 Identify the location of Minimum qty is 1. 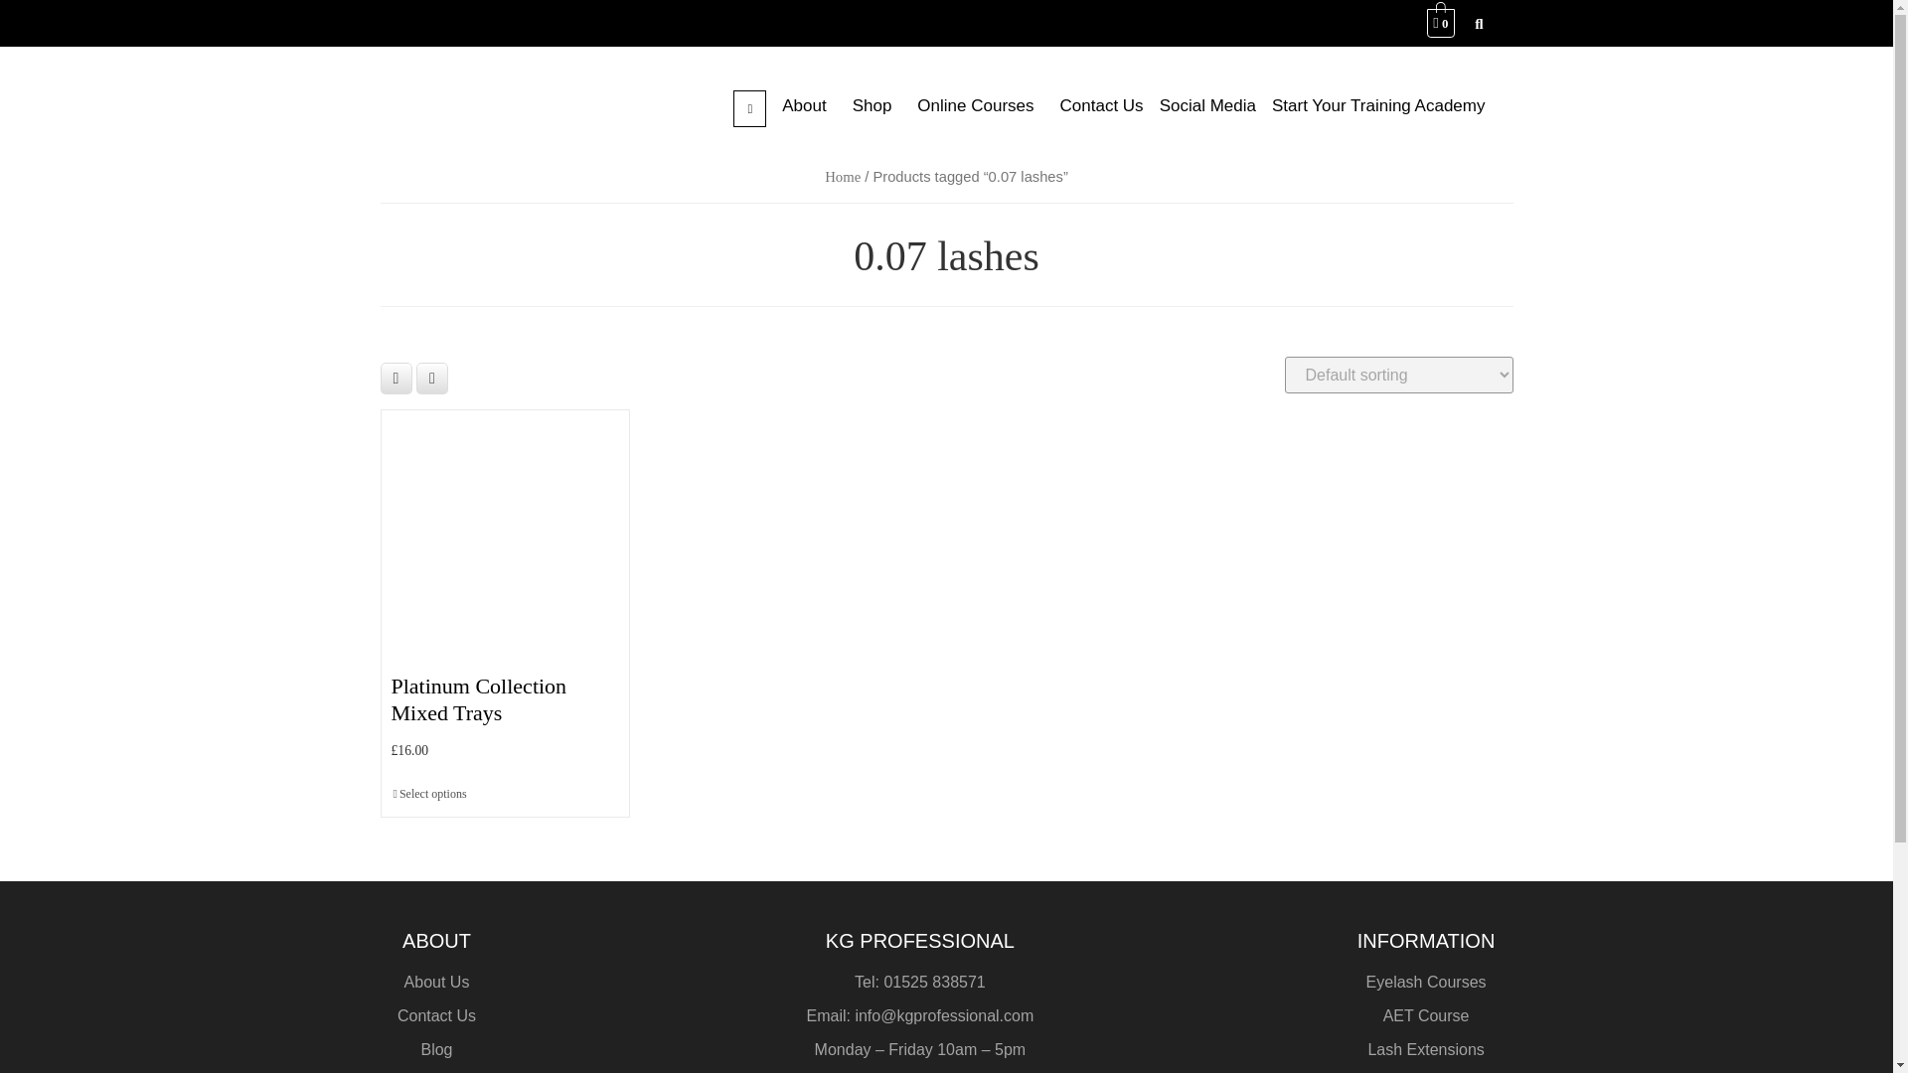
(429, 795).